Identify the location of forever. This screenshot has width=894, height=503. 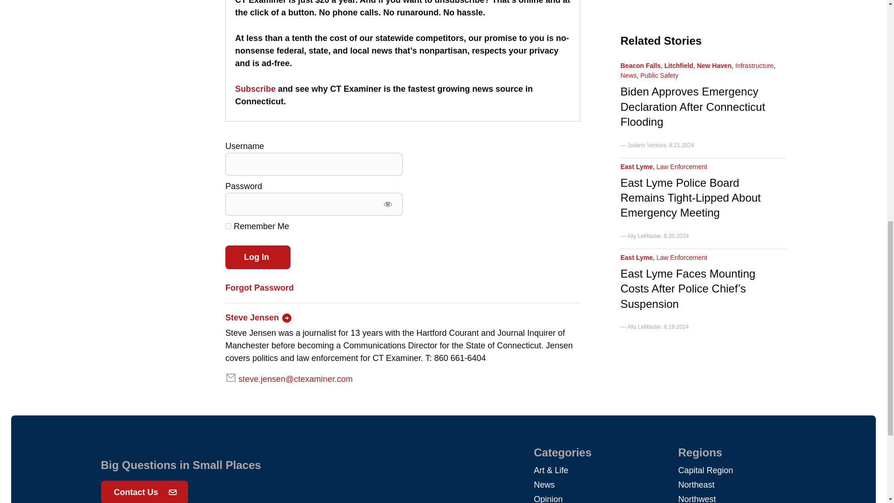
(228, 226).